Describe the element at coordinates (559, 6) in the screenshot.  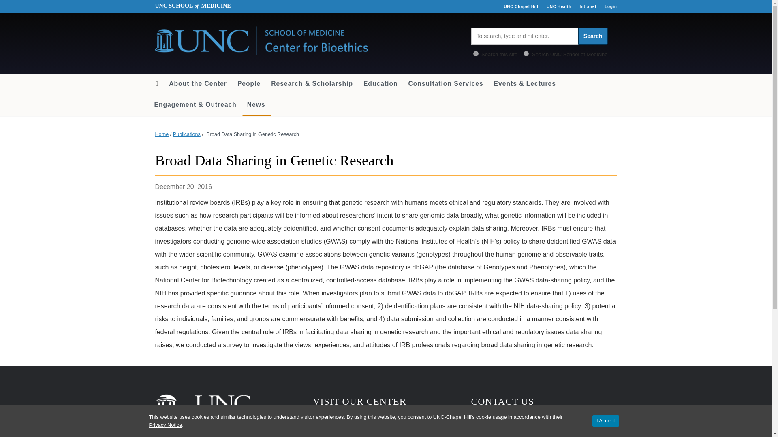
I see `UNC Health` at that location.